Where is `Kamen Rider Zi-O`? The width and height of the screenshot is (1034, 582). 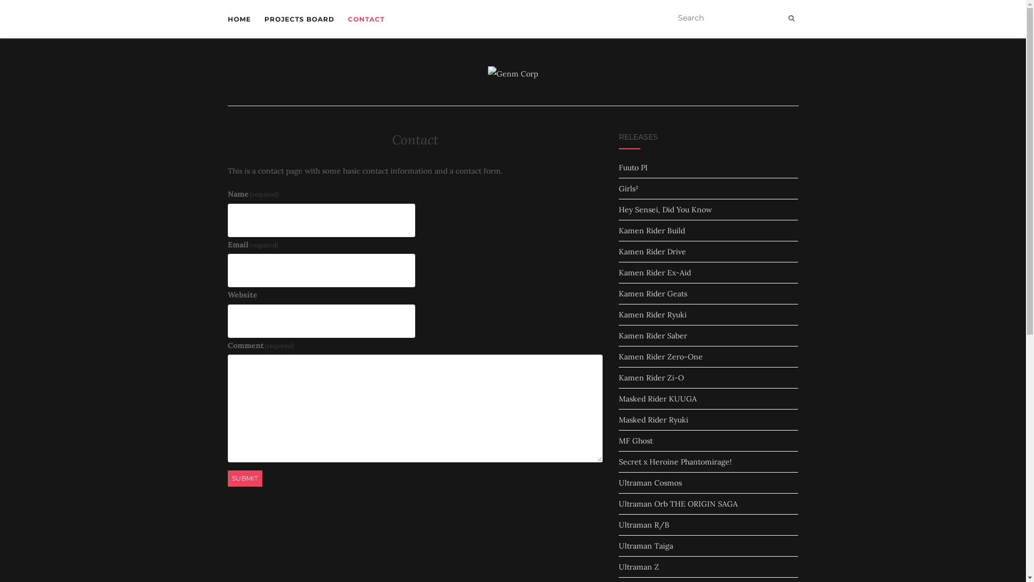 Kamen Rider Zi-O is located at coordinates (652, 378).